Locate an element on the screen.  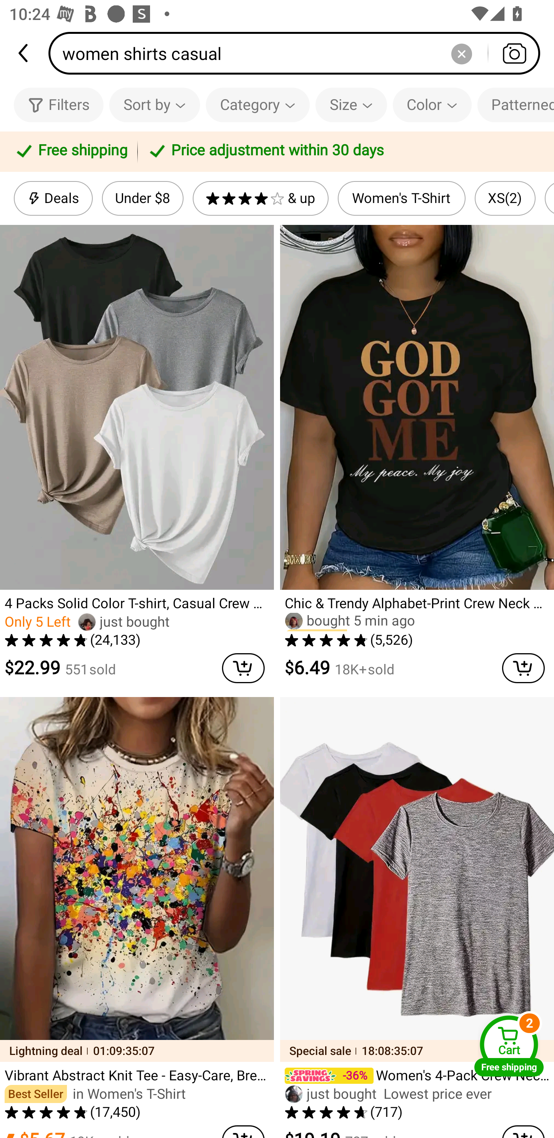
Filters is located at coordinates (58, 105).